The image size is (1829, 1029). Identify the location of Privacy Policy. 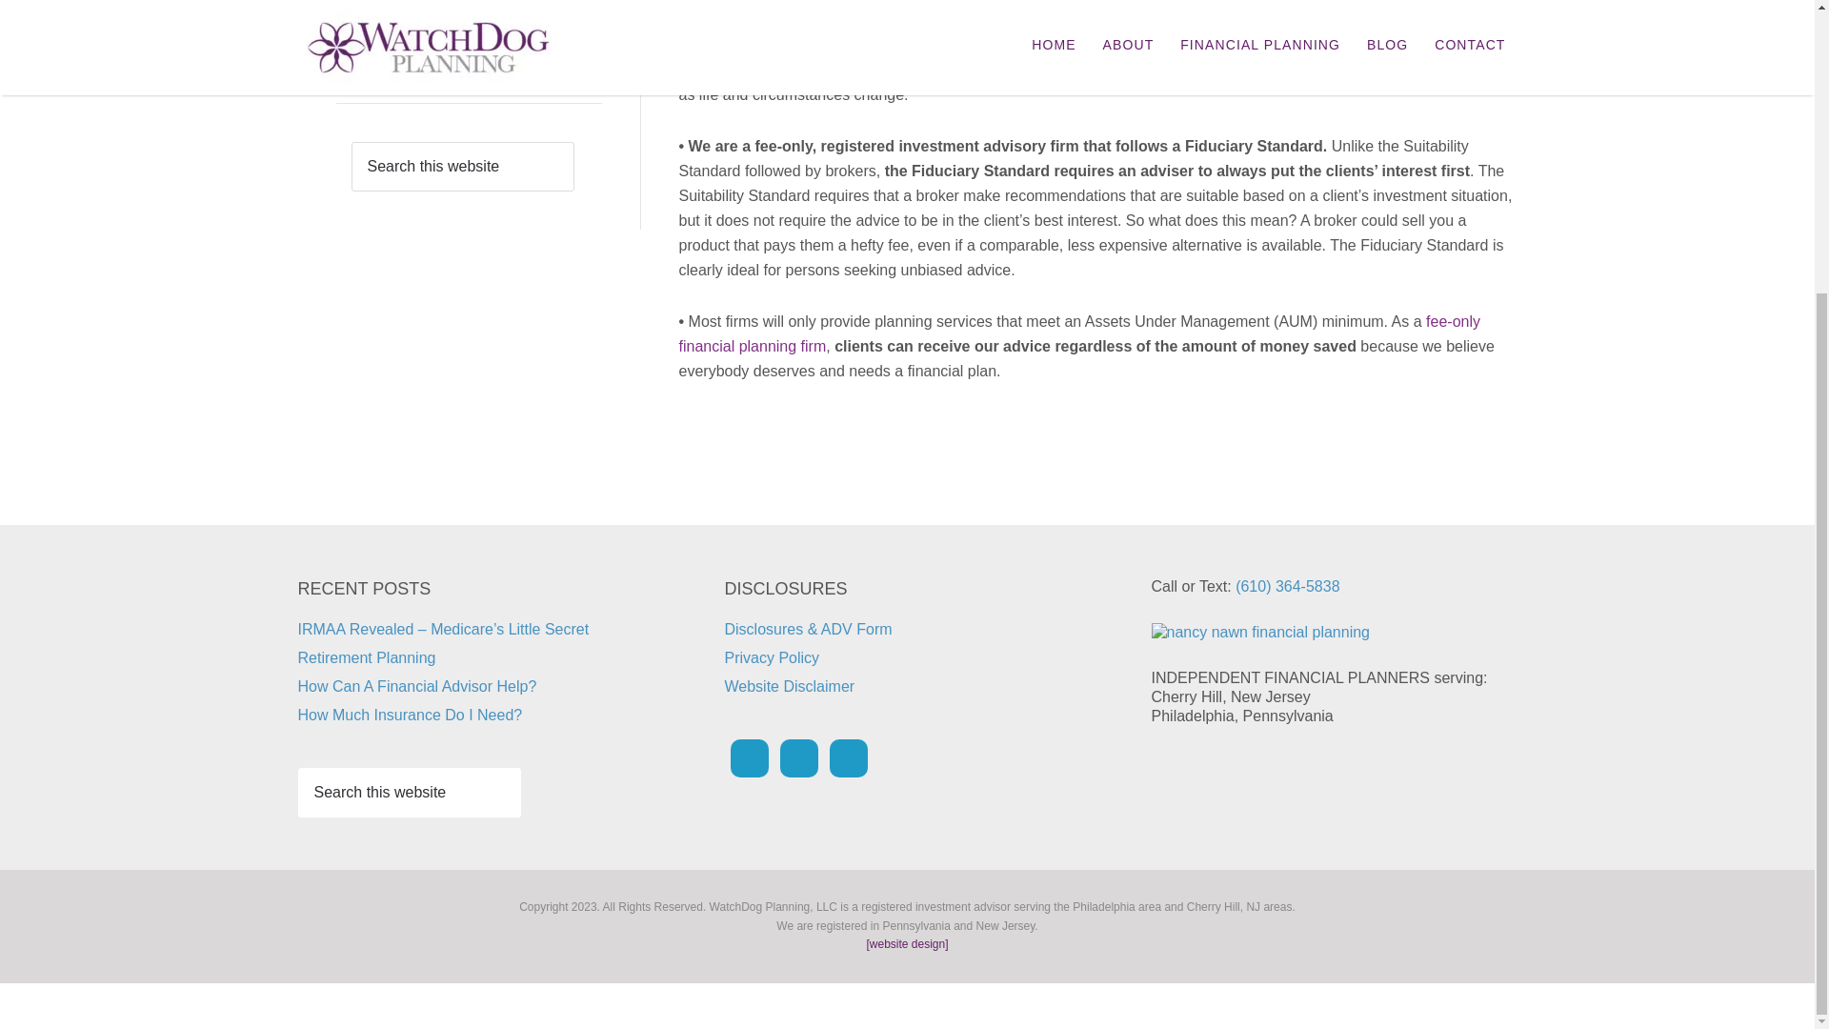
(772, 657).